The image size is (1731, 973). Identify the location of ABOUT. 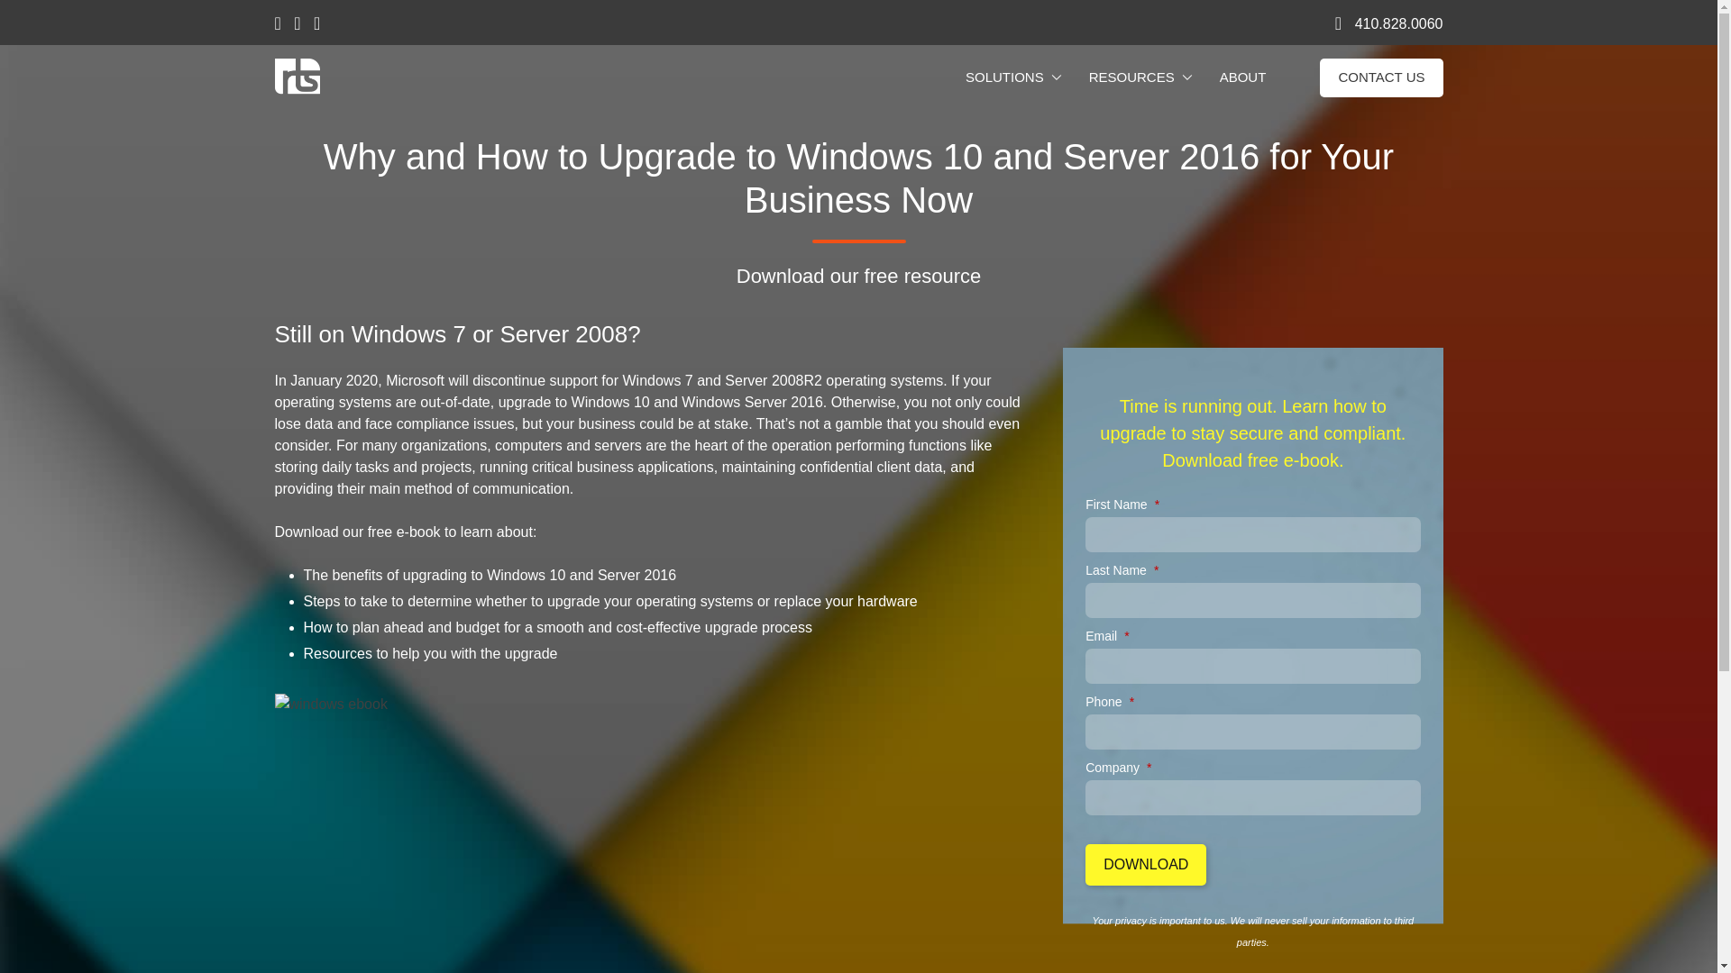
(1242, 77).